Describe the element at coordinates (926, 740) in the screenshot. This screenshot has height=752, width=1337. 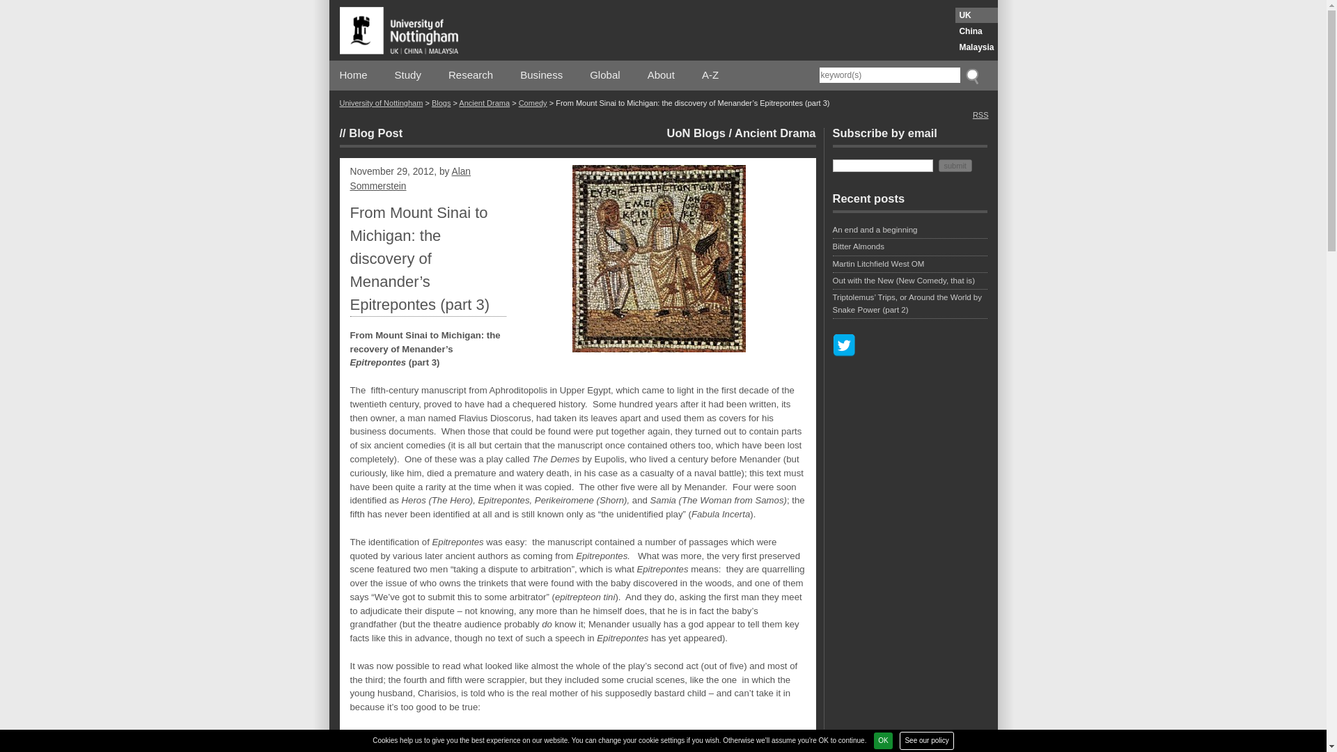
I see `See our policy` at that location.